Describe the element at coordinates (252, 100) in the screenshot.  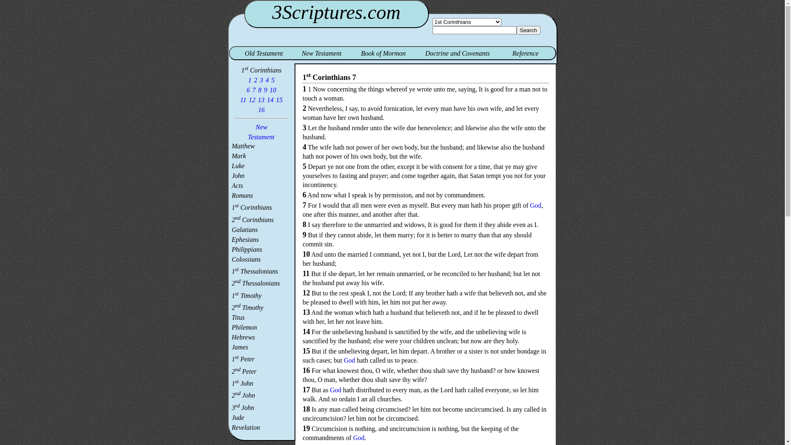
I see `12` at that location.